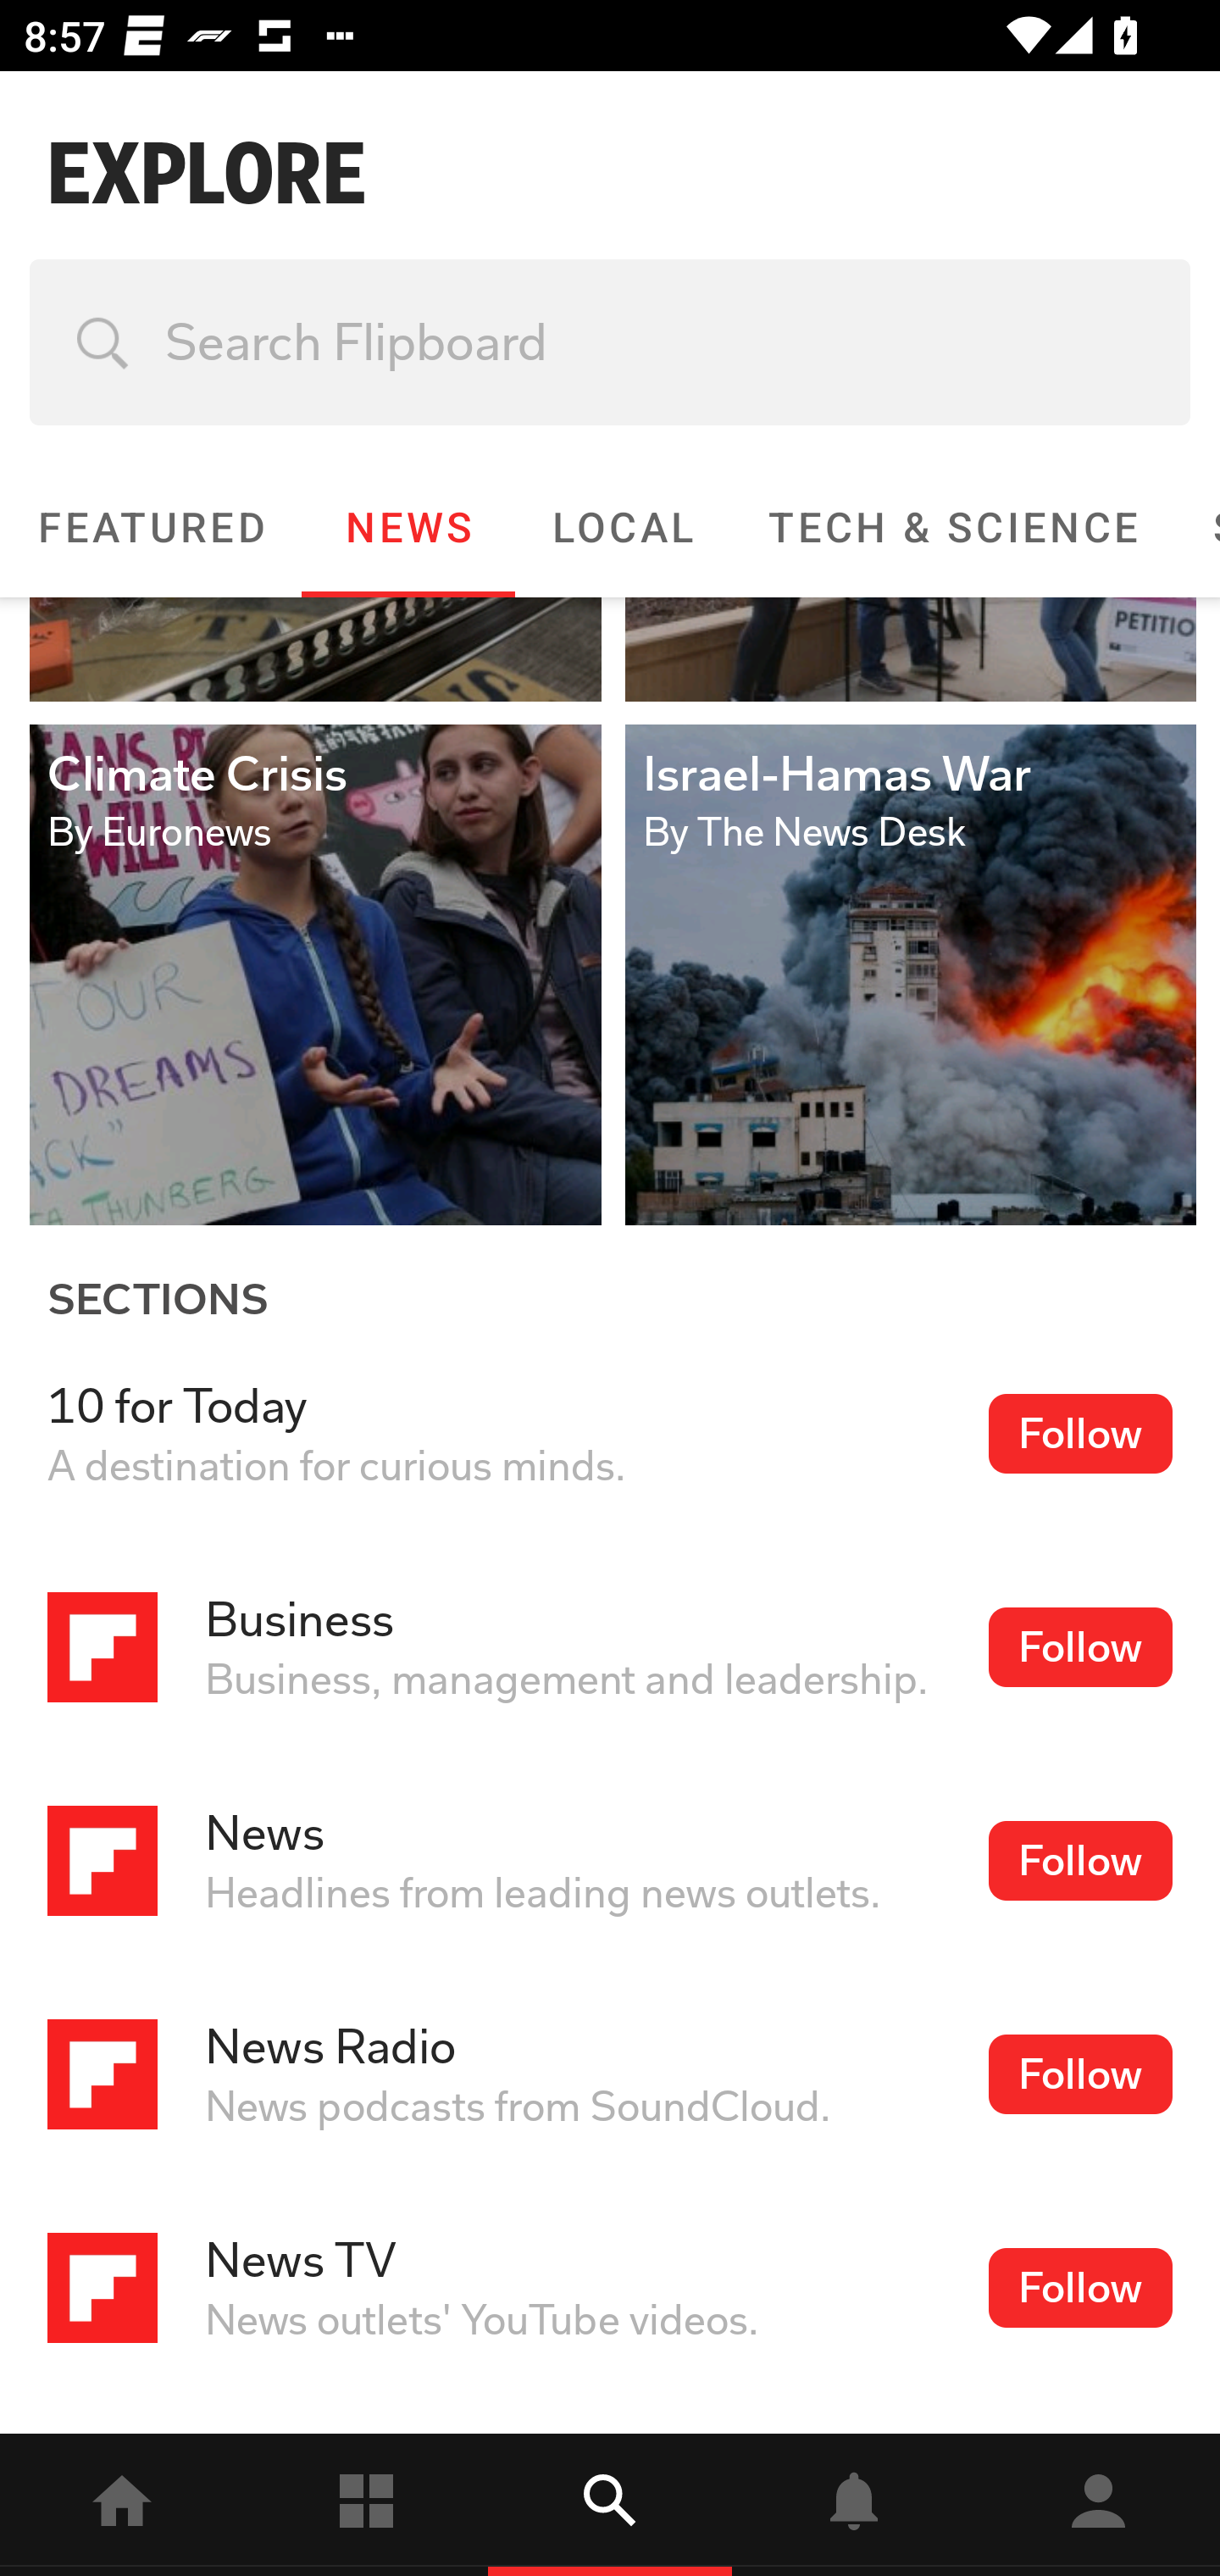  What do you see at coordinates (610, 342) in the screenshot?
I see `Search Flipboard` at bounding box center [610, 342].